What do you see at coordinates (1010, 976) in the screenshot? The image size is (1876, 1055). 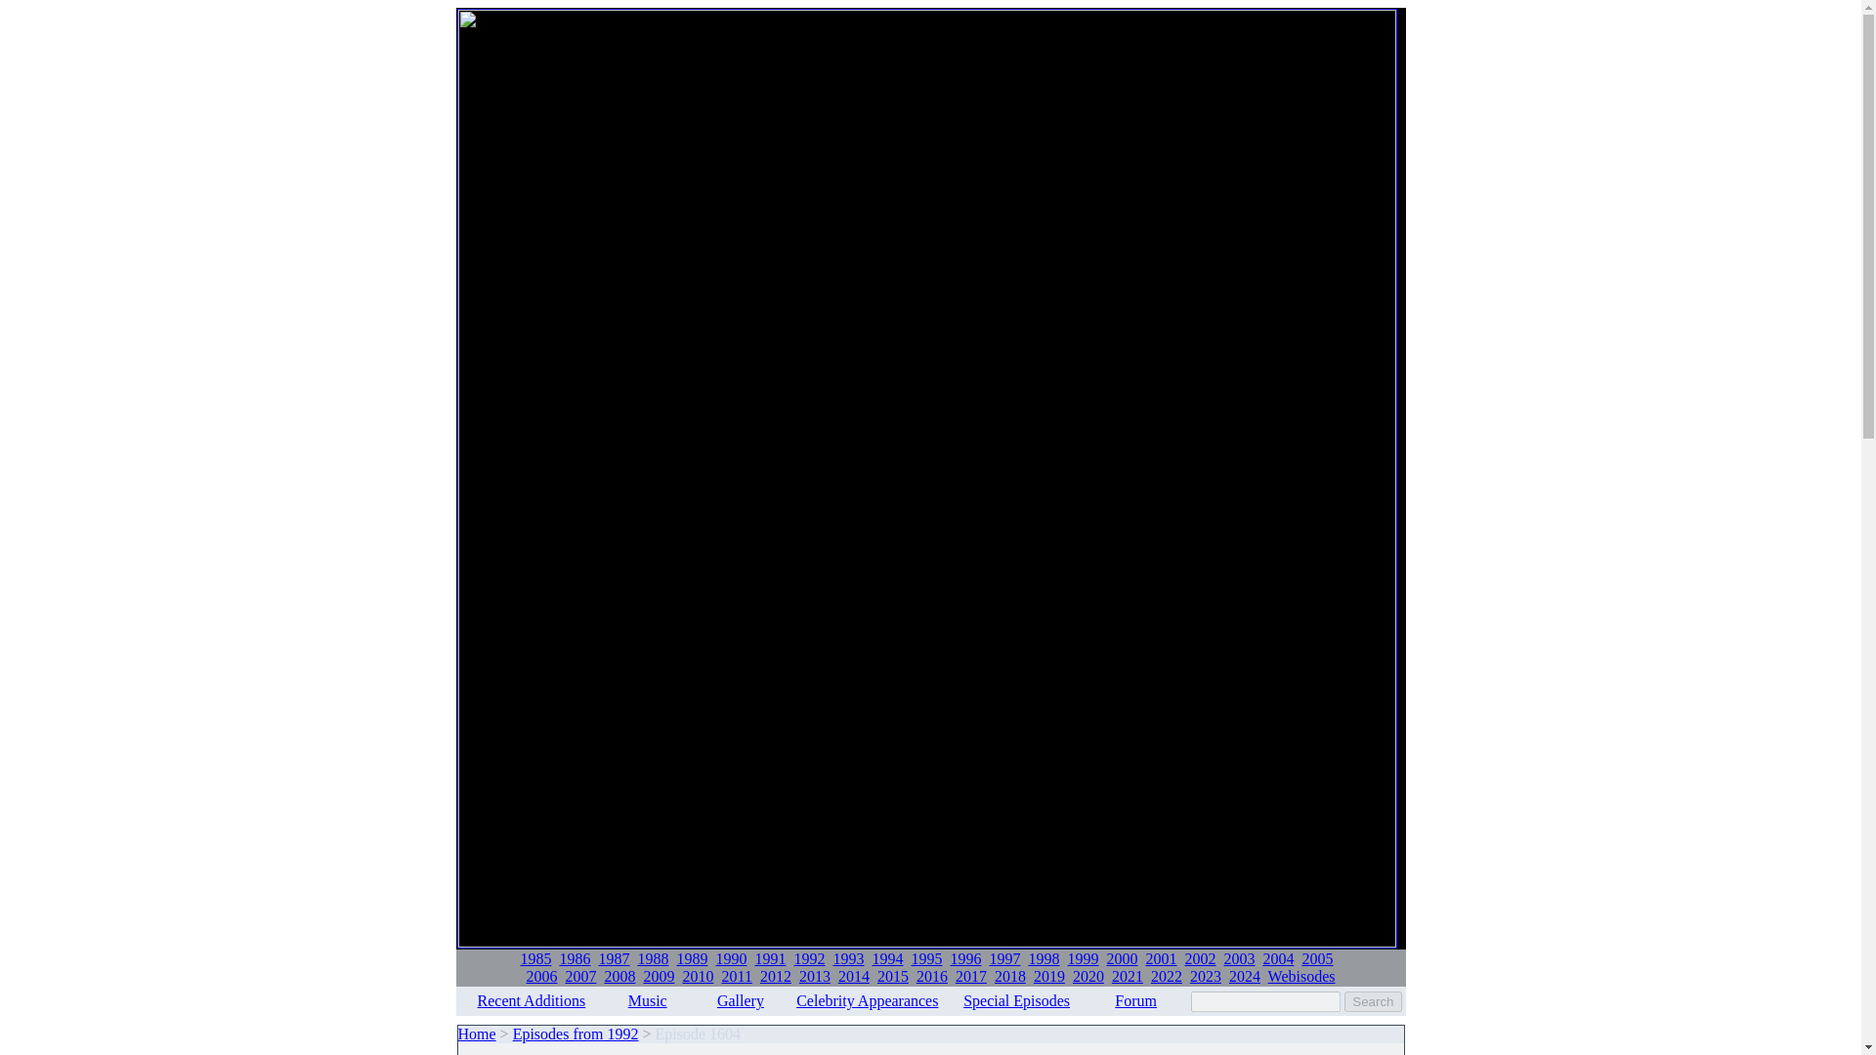 I see `2018` at bounding box center [1010, 976].